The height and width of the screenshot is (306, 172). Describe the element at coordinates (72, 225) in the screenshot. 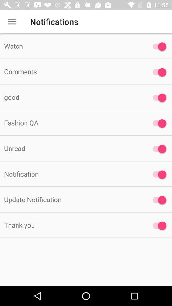

I see `turn off thank you item` at that location.